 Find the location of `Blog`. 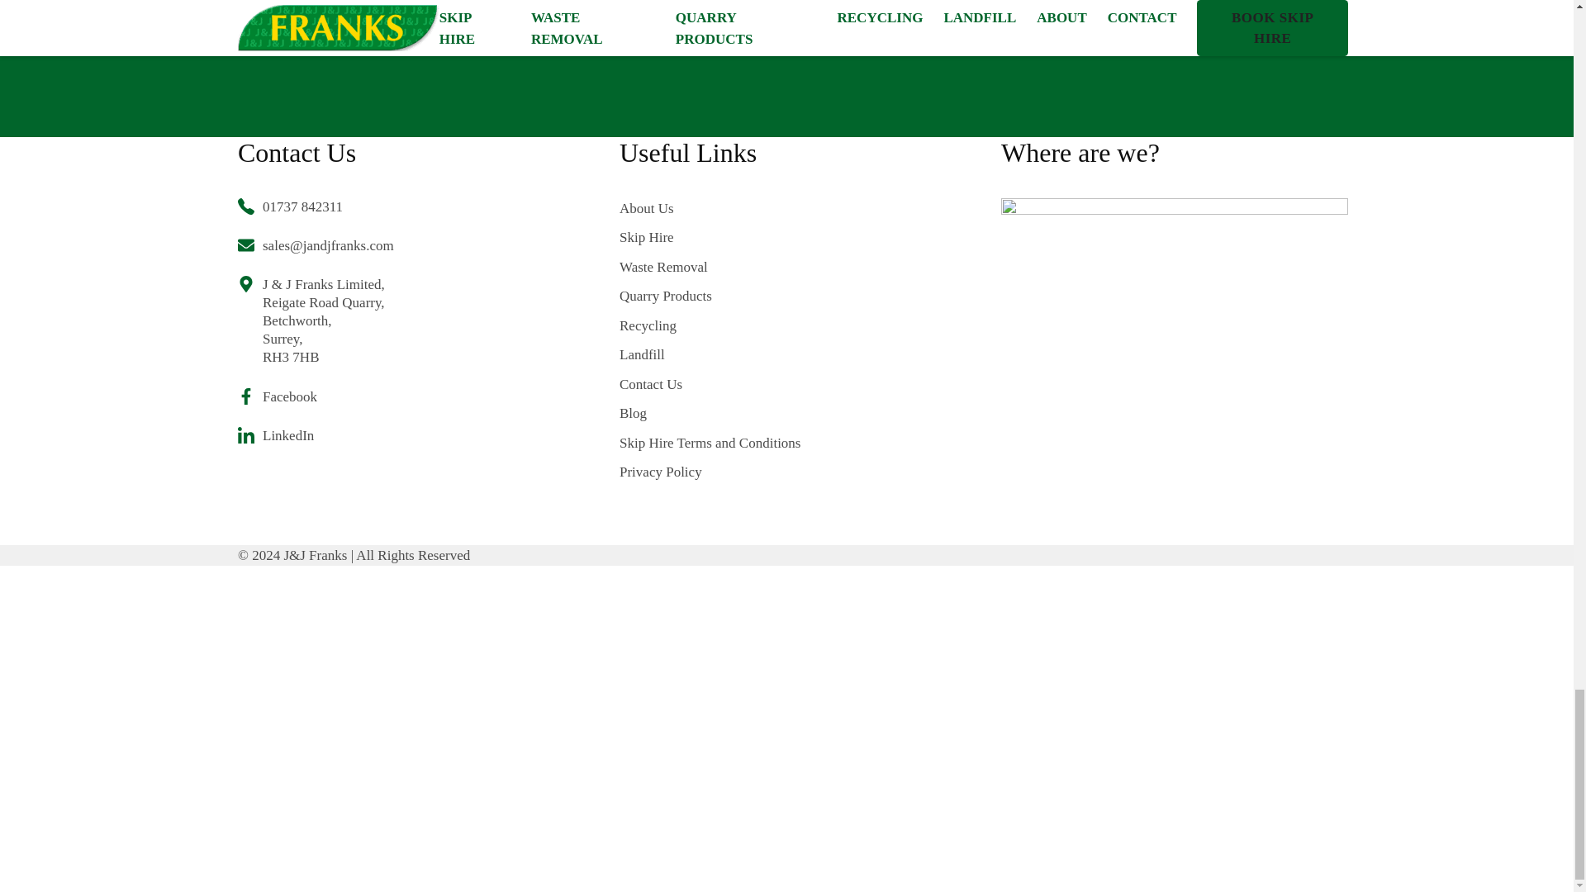

Blog is located at coordinates (710, 414).